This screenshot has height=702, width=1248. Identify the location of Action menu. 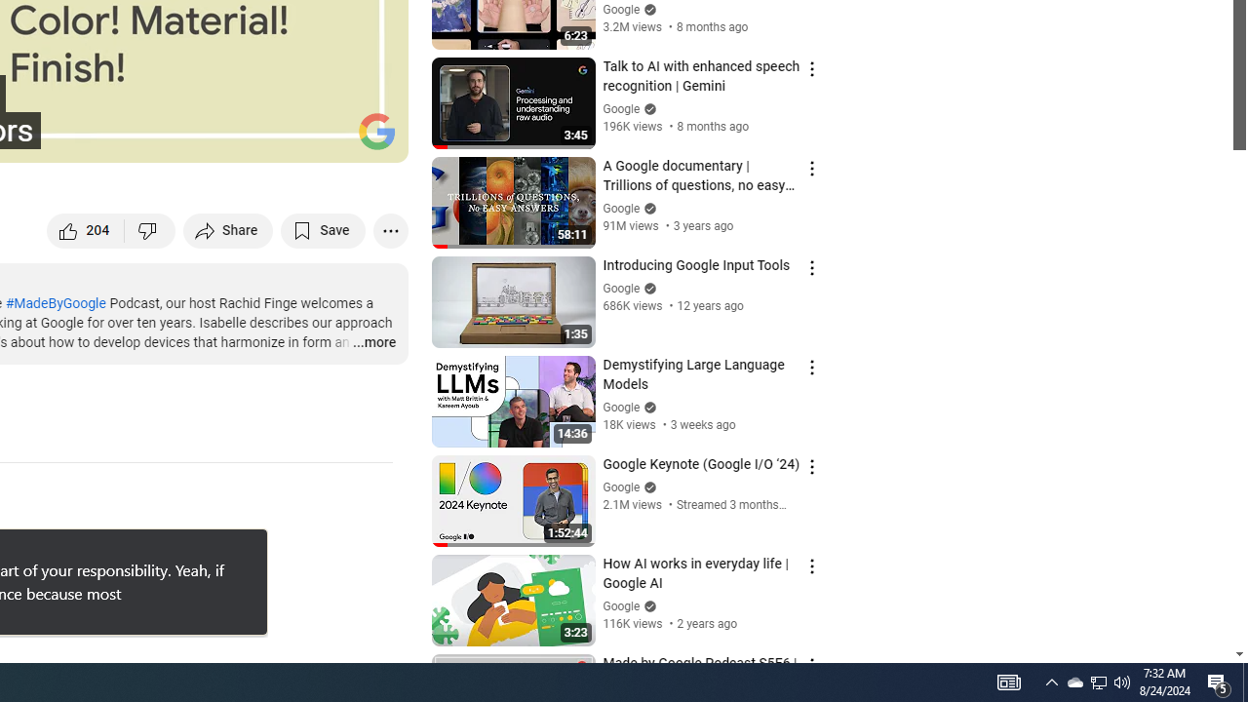
(1008, 682).